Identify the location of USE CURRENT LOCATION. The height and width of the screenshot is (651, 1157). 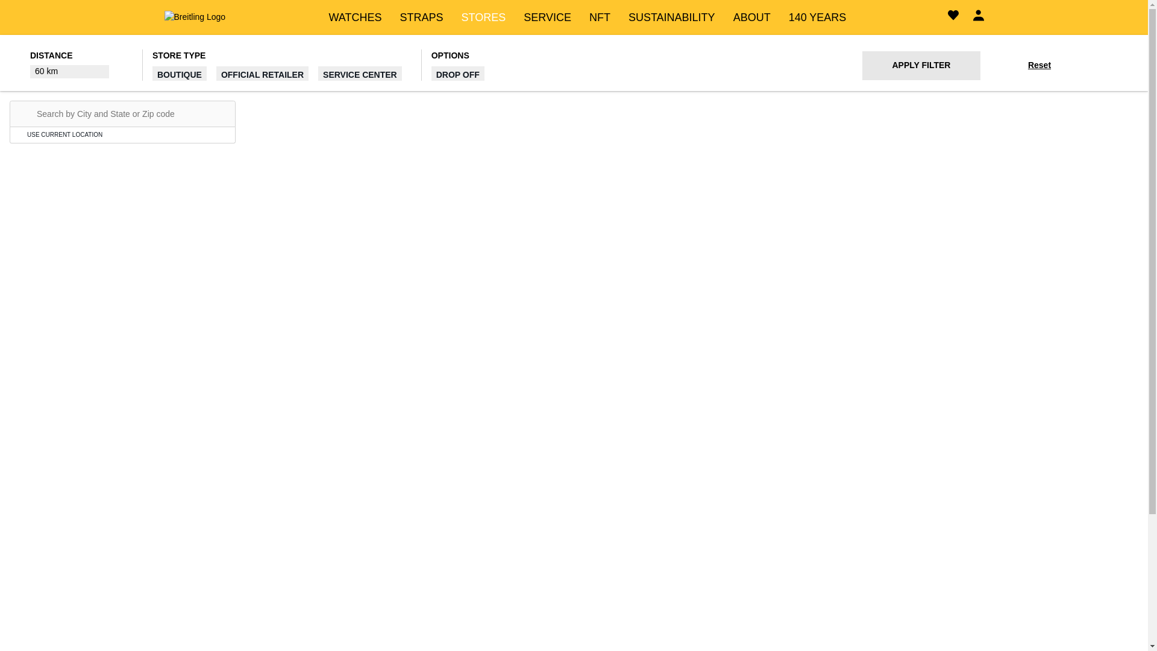
(122, 134).